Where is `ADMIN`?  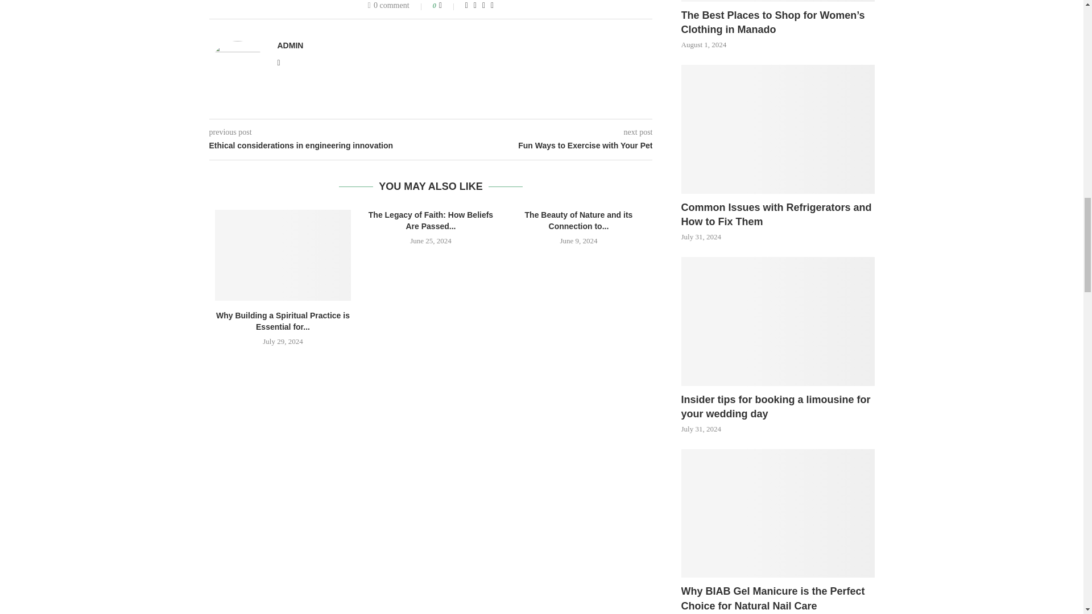
ADMIN is located at coordinates (290, 45).